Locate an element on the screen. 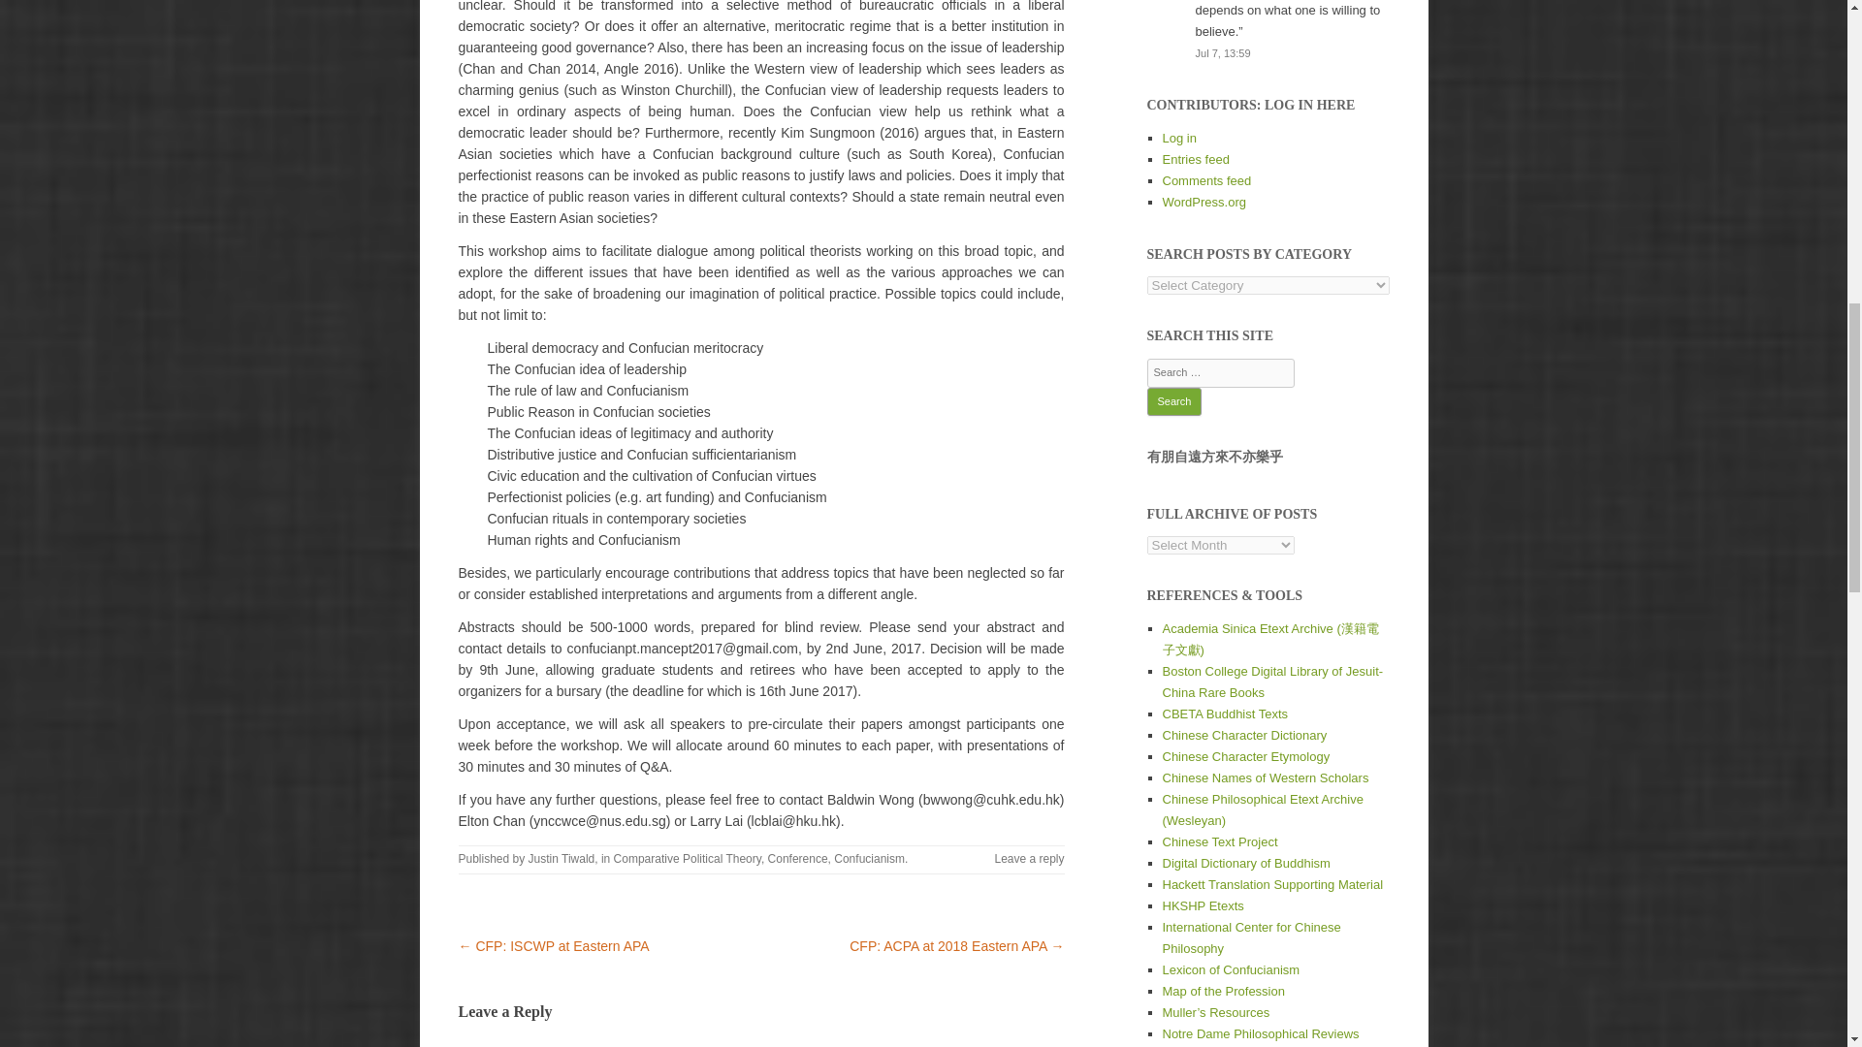  Chinese Character Dictionary is located at coordinates (1243, 735).